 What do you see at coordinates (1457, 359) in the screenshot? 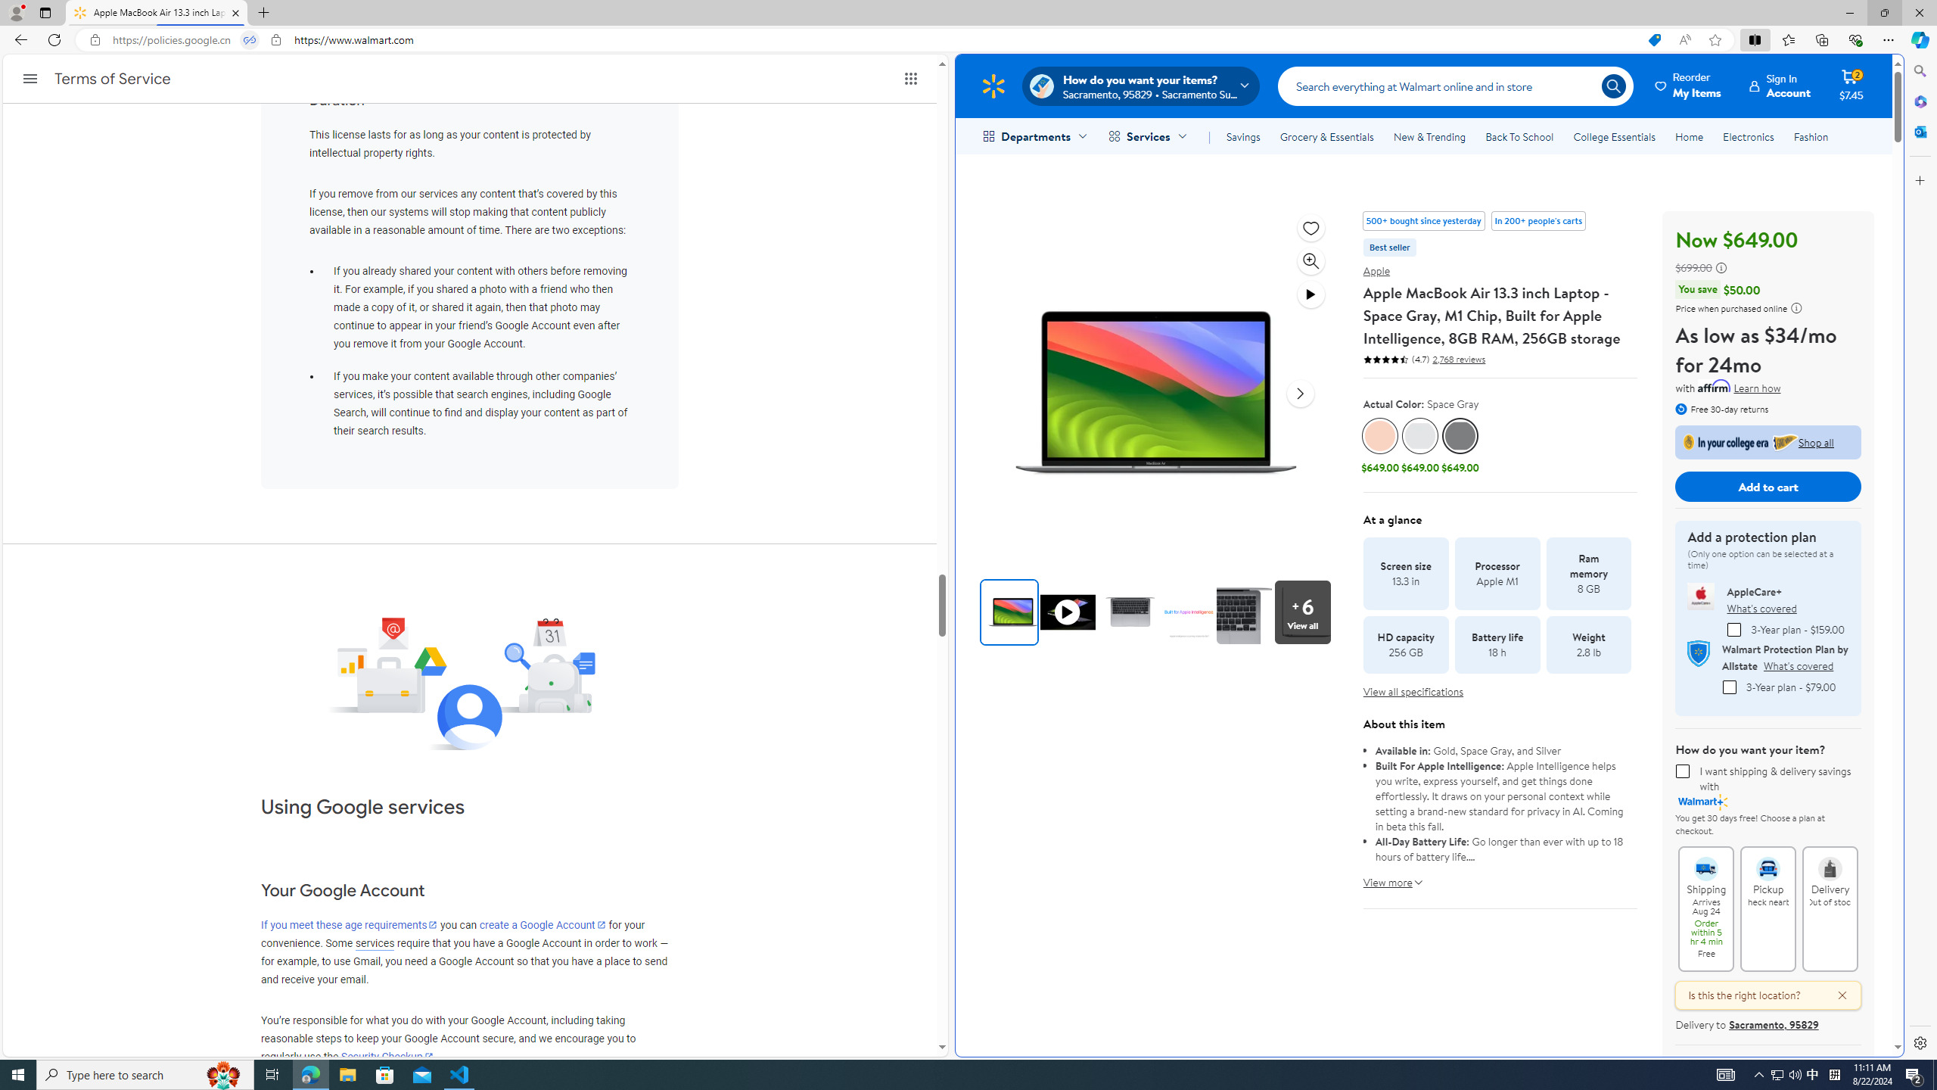
I see `2,768 reviews` at bounding box center [1457, 359].